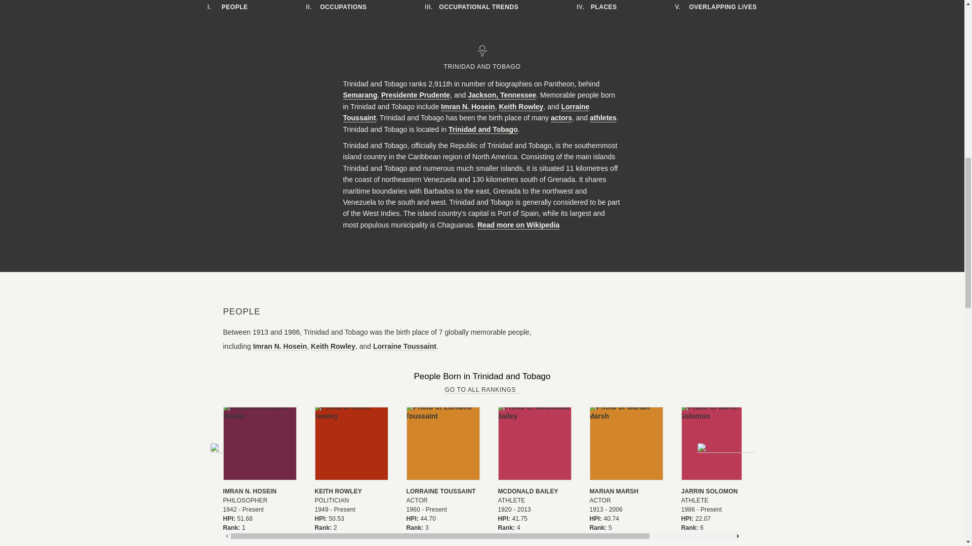  What do you see at coordinates (518, 225) in the screenshot?
I see `Read more on Wikipedia` at bounding box center [518, 225].